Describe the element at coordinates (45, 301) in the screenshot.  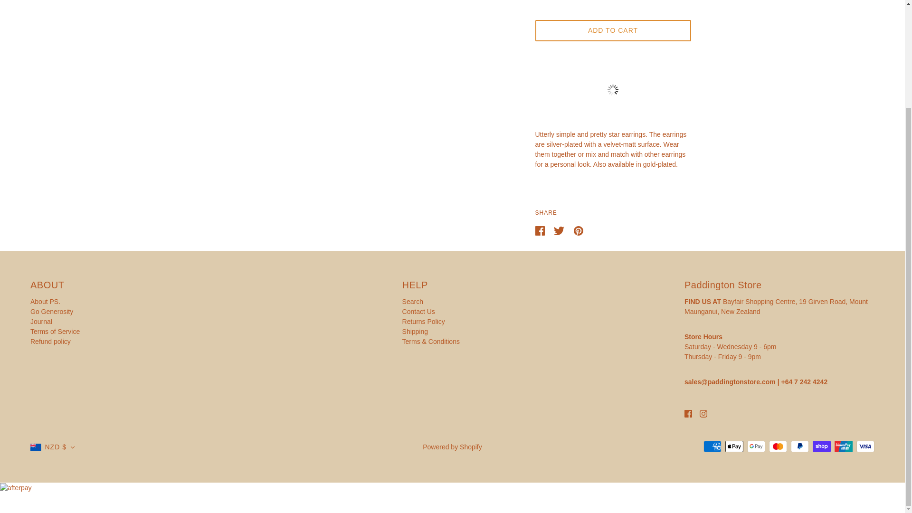
I see `About PS.` at that location.